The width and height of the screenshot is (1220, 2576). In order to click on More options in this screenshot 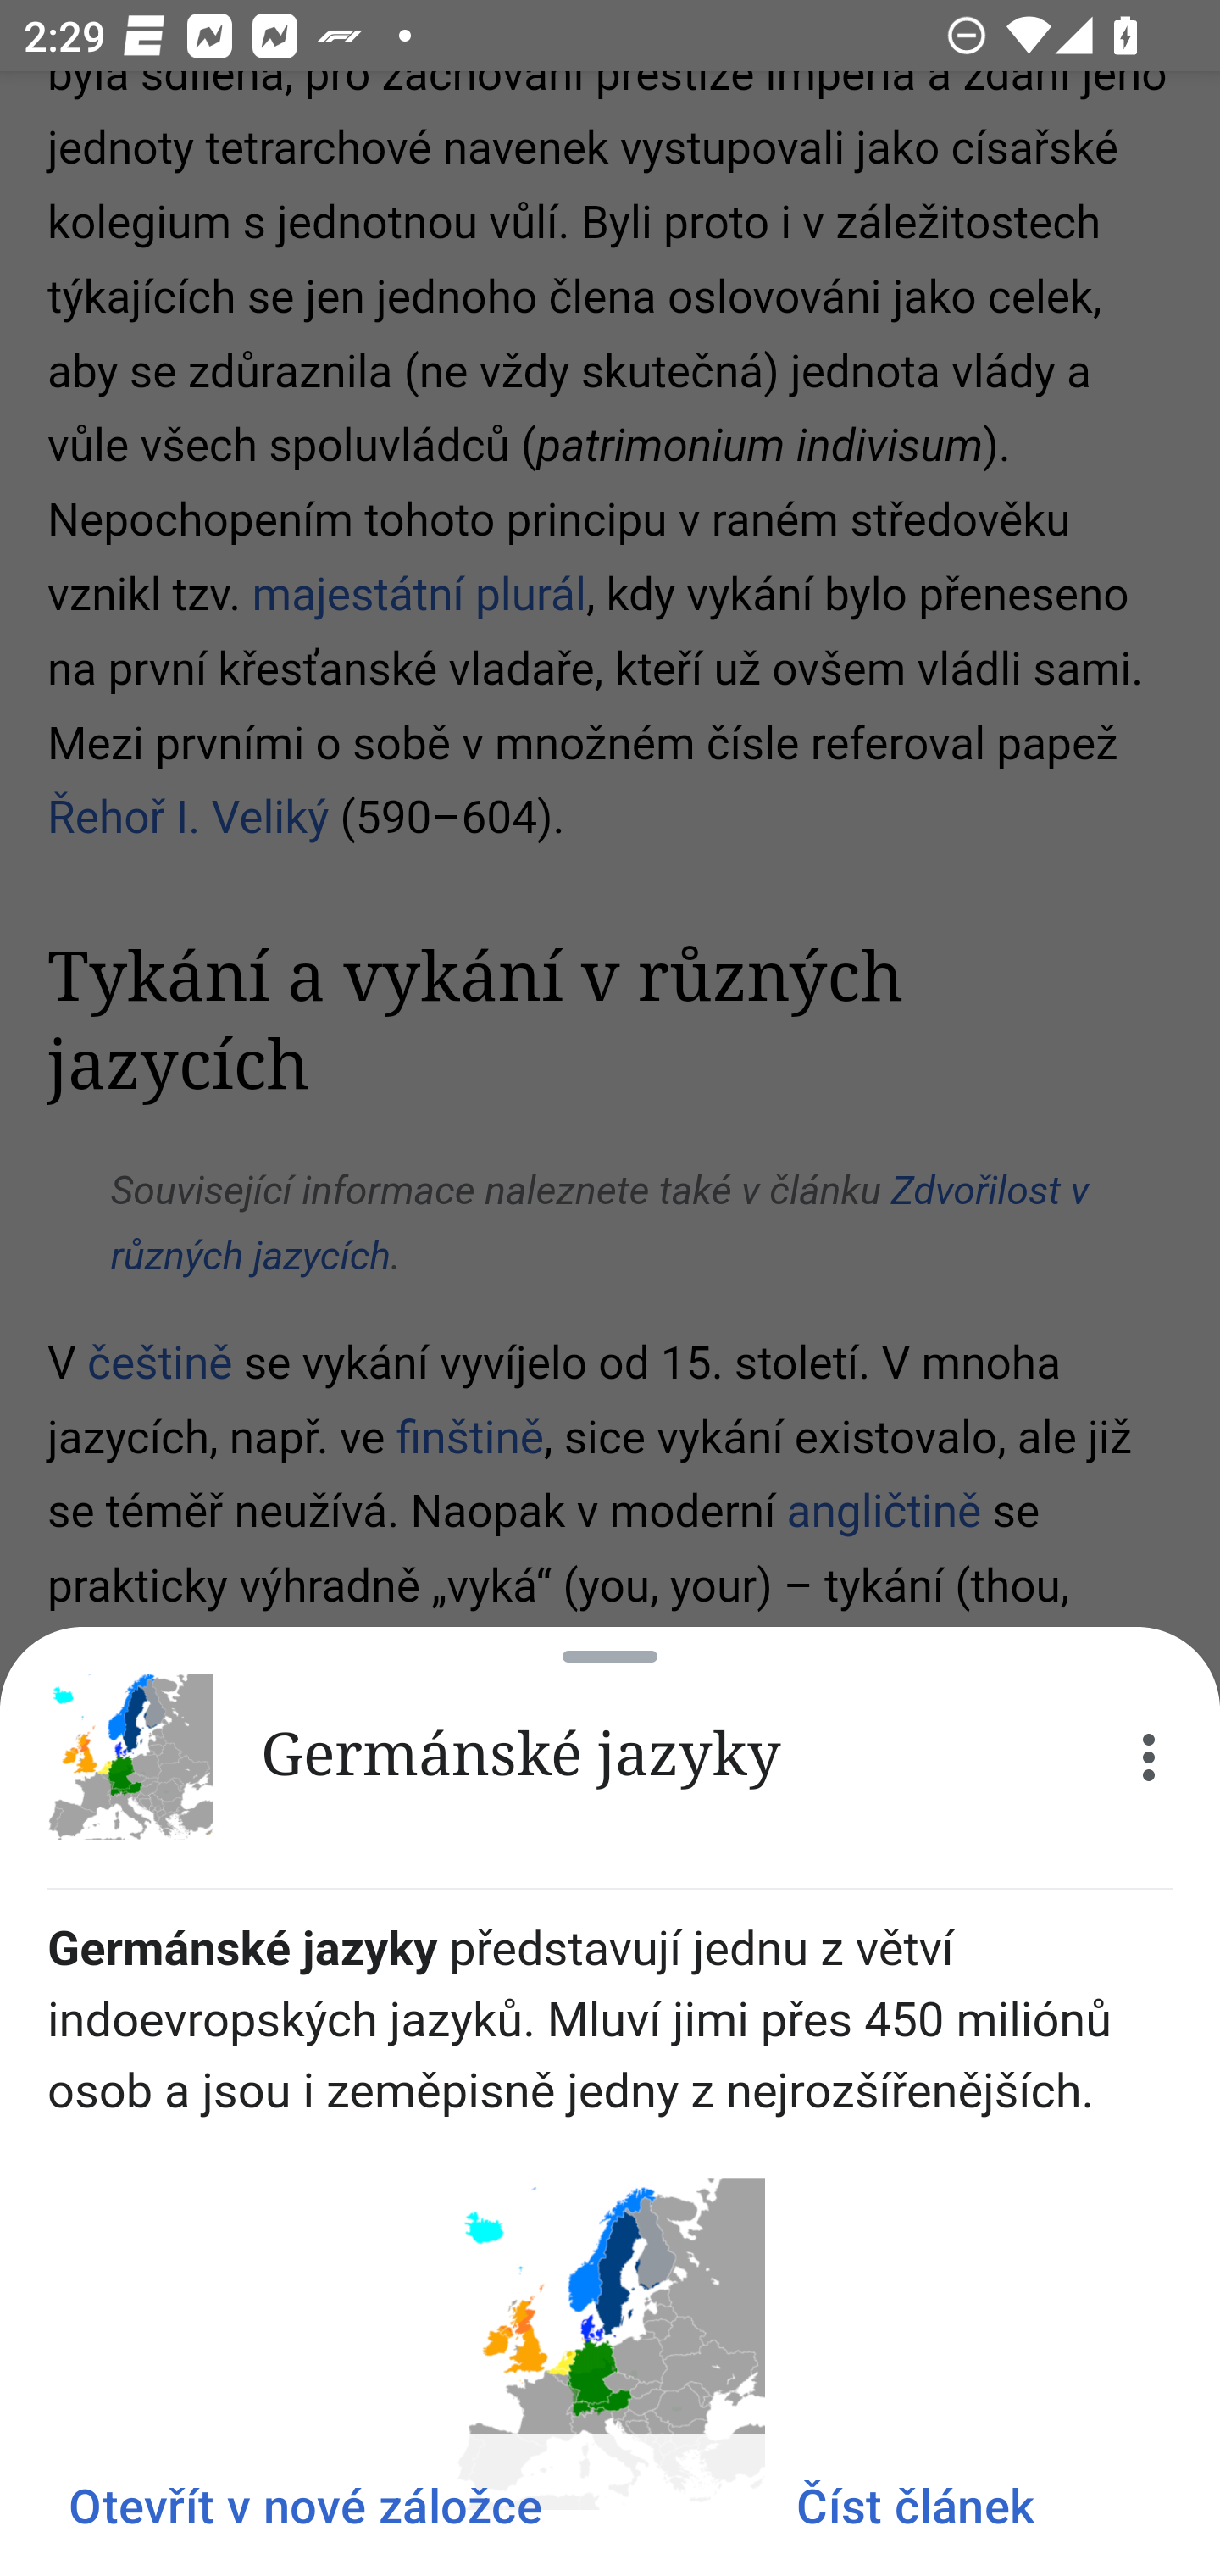, I will do `click(1149, 1757)`.